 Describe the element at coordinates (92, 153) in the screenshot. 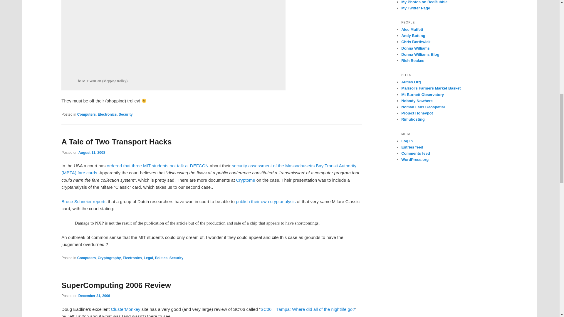

I see `10:47 pm` at that location.